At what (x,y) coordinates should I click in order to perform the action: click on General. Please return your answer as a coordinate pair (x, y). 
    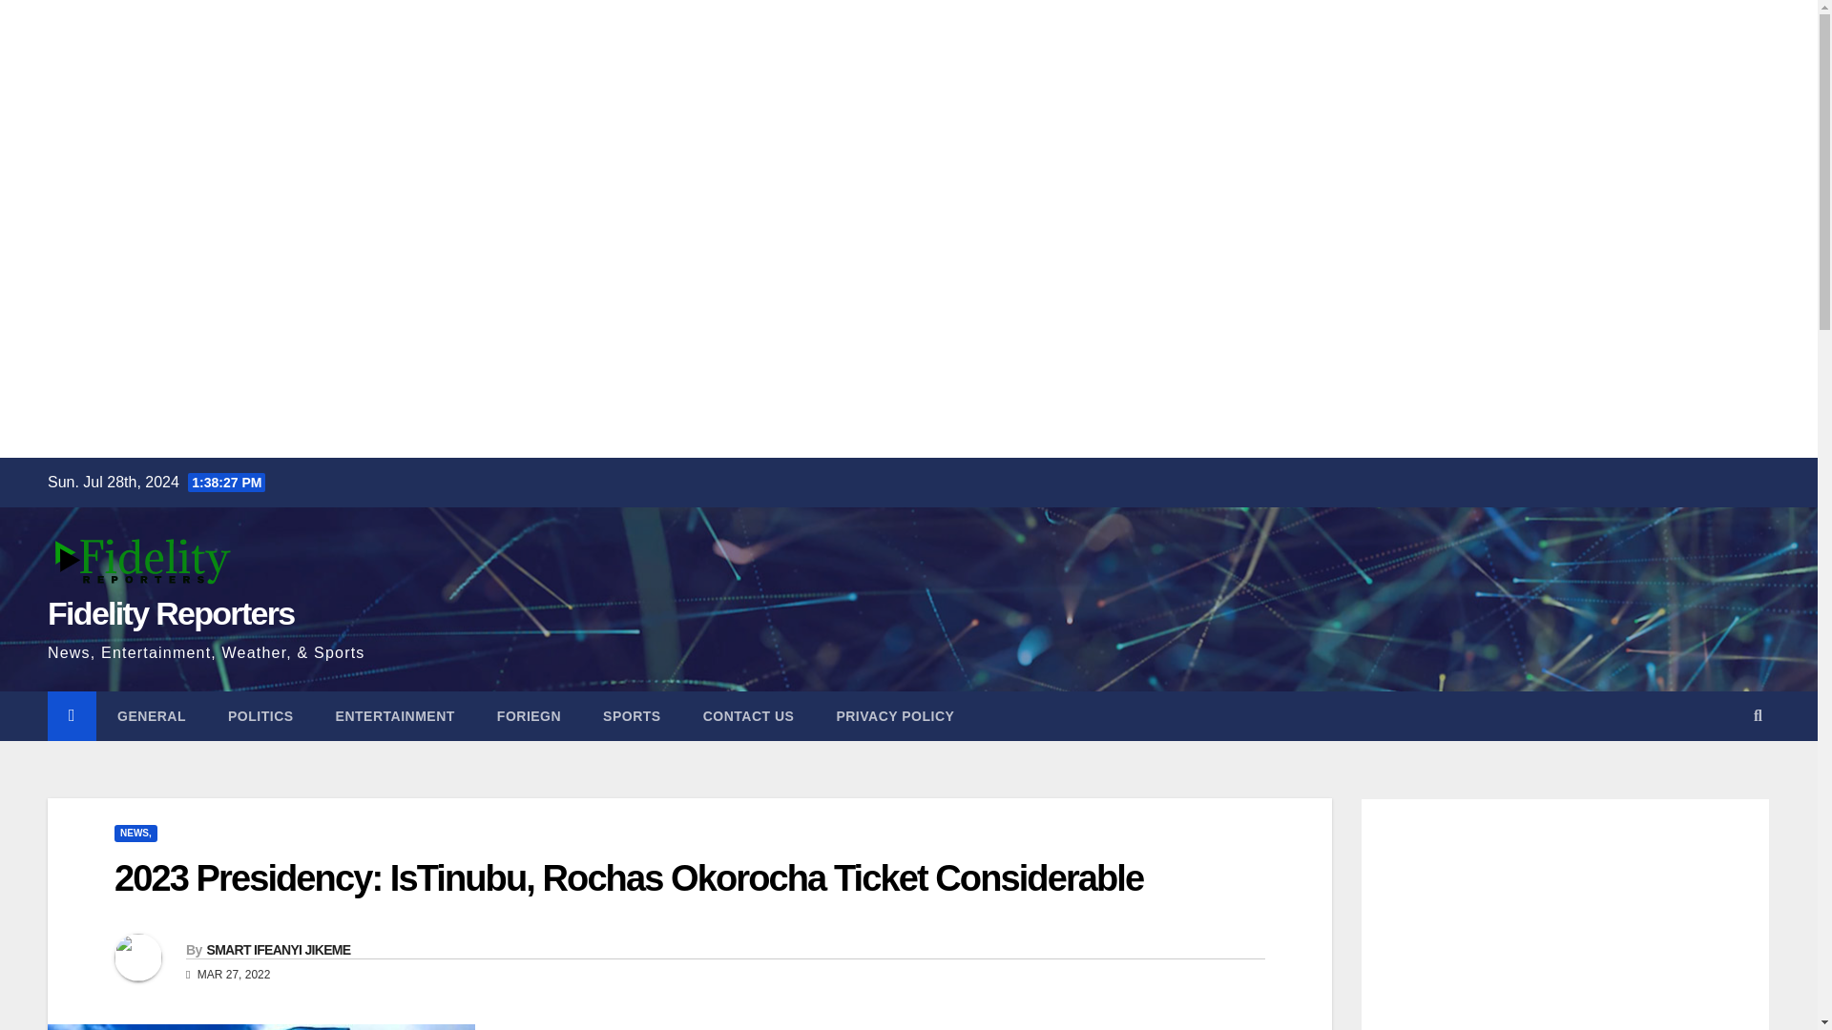
    Looking at the image, I should click on (151, 715).